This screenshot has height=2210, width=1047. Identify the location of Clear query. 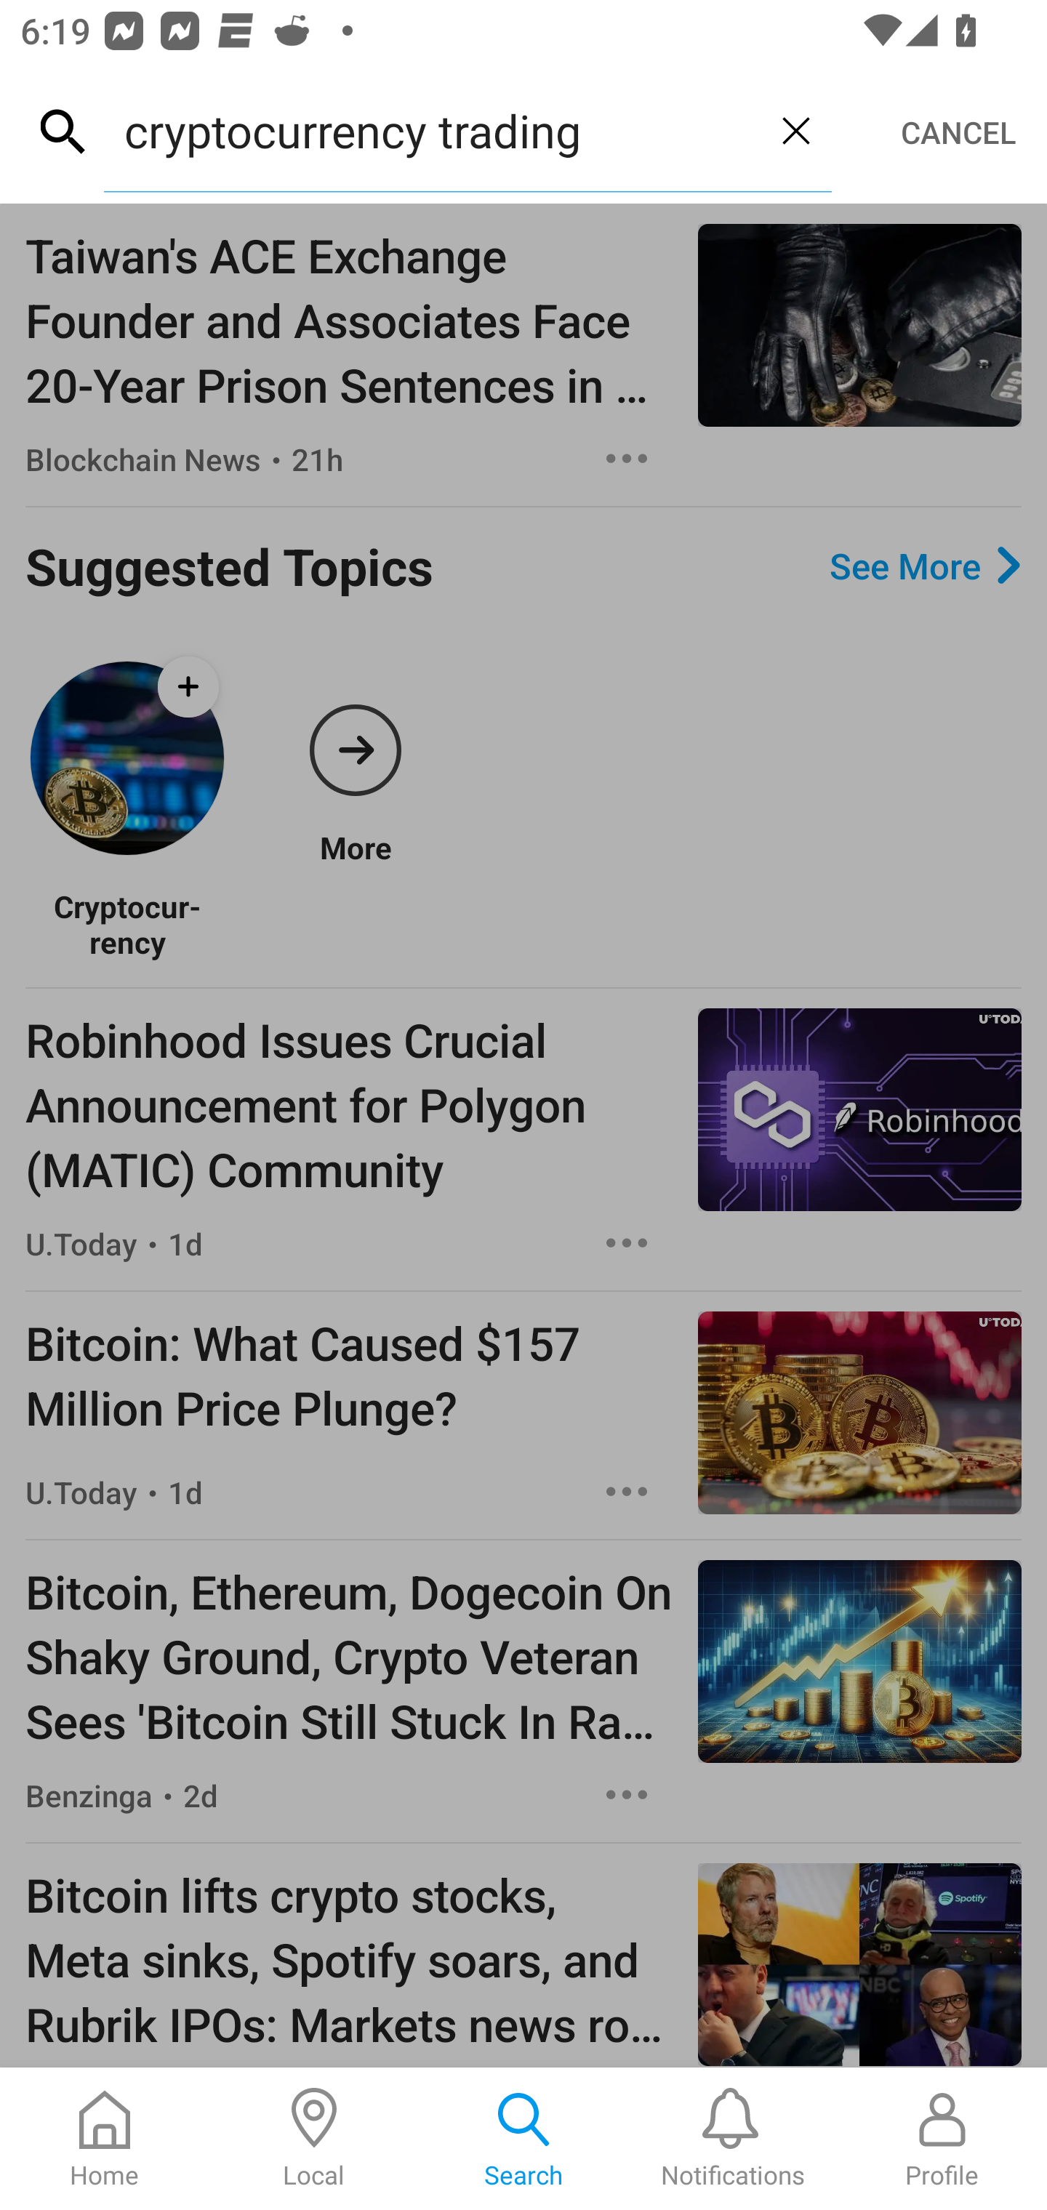
(795, 130).